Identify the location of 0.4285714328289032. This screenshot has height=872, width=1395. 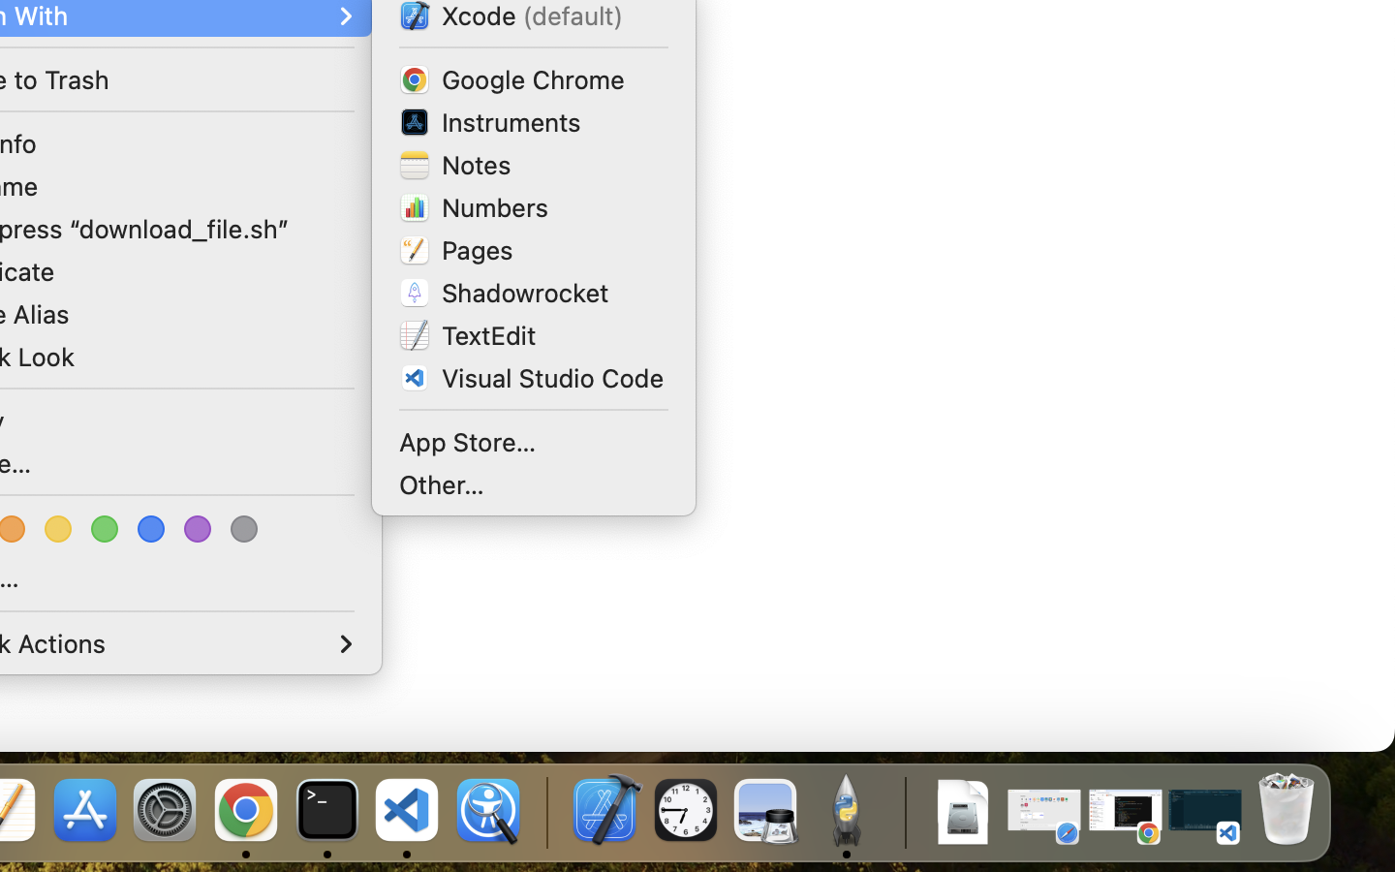
(544, 812).